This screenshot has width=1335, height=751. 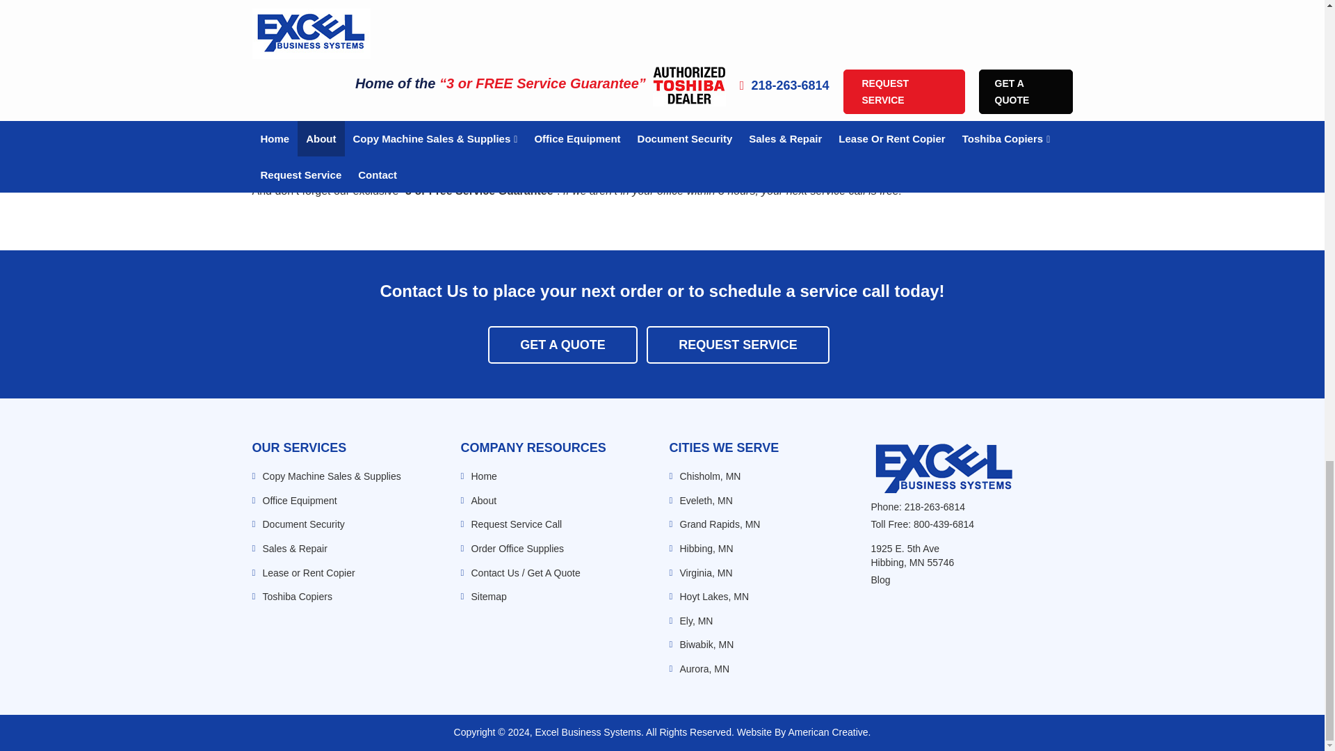 I want to click on Lease or Rent Copier, so click(x=309, y=573).